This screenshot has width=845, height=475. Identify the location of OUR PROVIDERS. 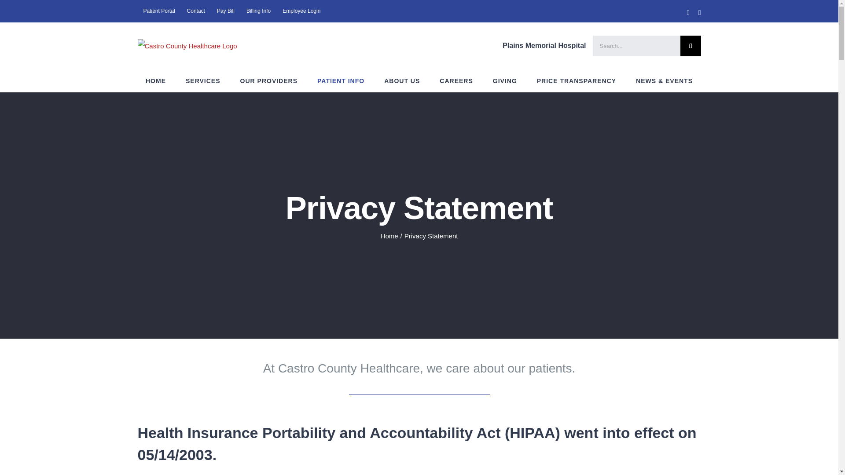
(268, 81).